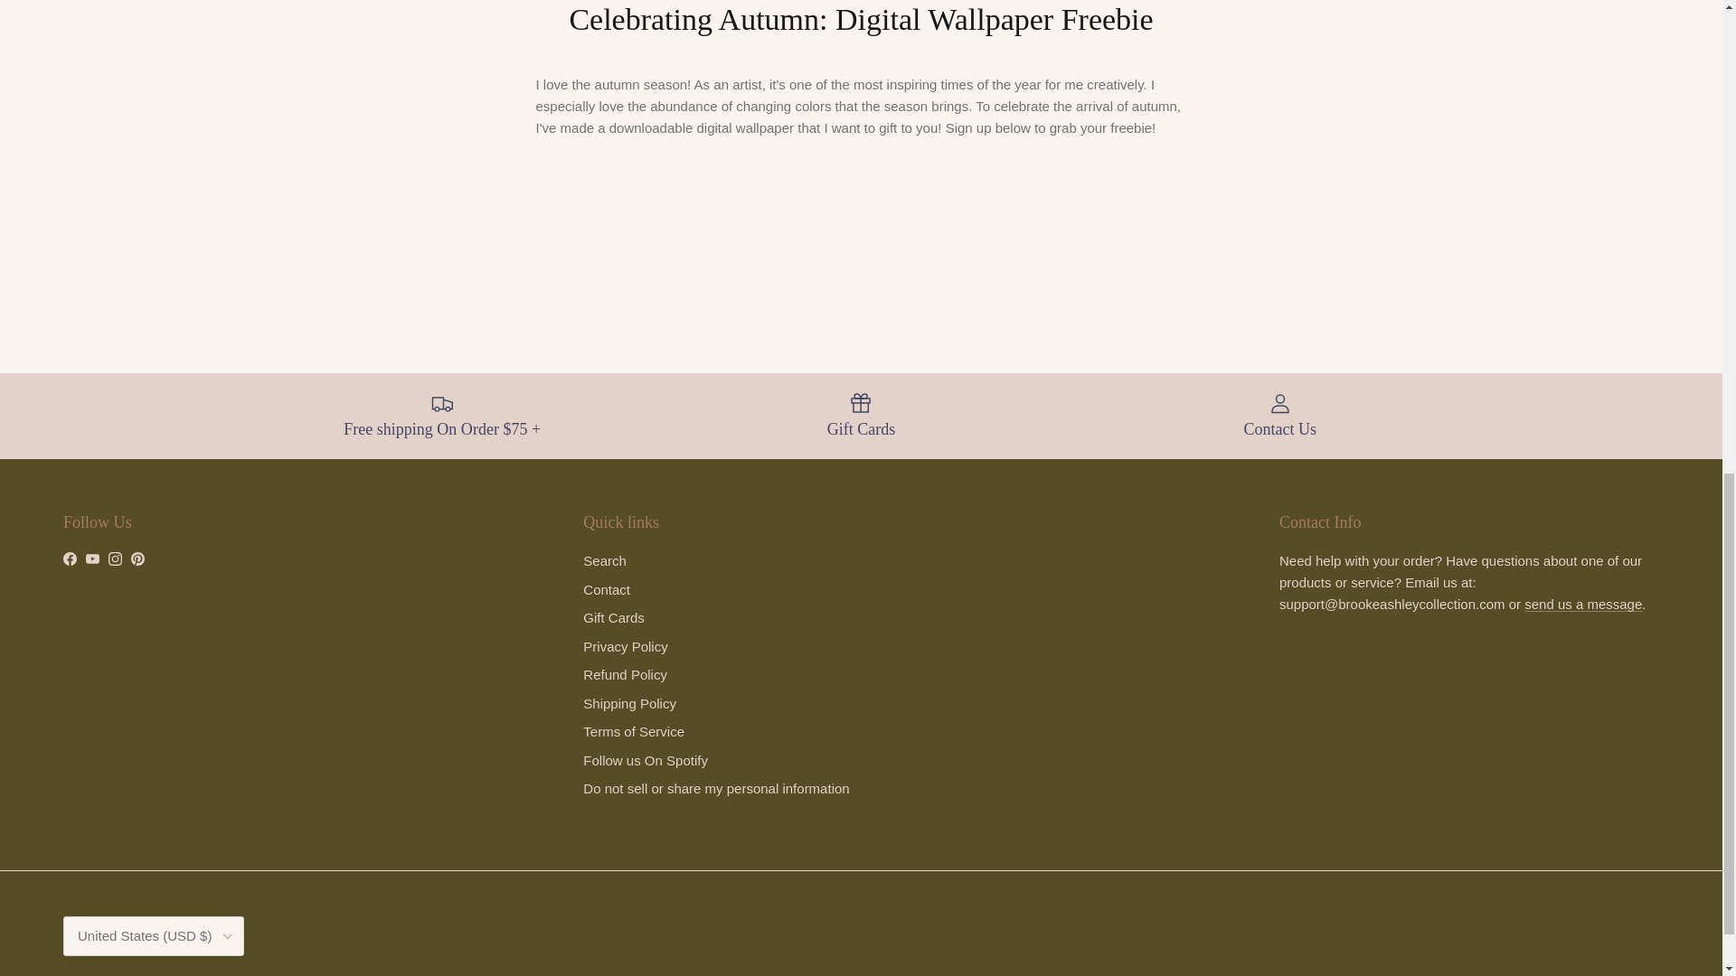  I want to click on Brooke Ashley Collection  on Facebook, so click(69, 558).